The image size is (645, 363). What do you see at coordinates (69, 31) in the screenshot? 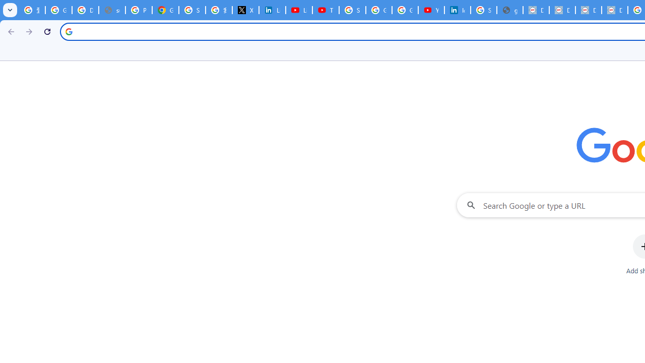
I see `Search icon` at bounding box center [69, 31].